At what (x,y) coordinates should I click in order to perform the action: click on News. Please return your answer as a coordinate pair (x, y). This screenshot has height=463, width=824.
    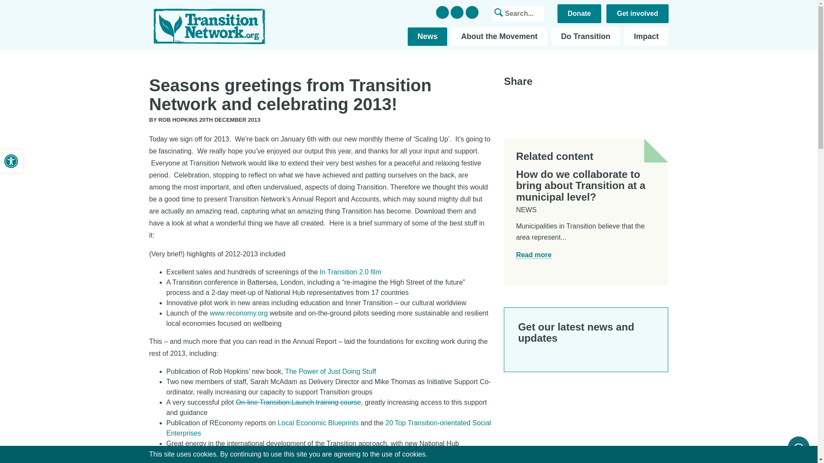
    Looking at the image, I should click on (427, 36).